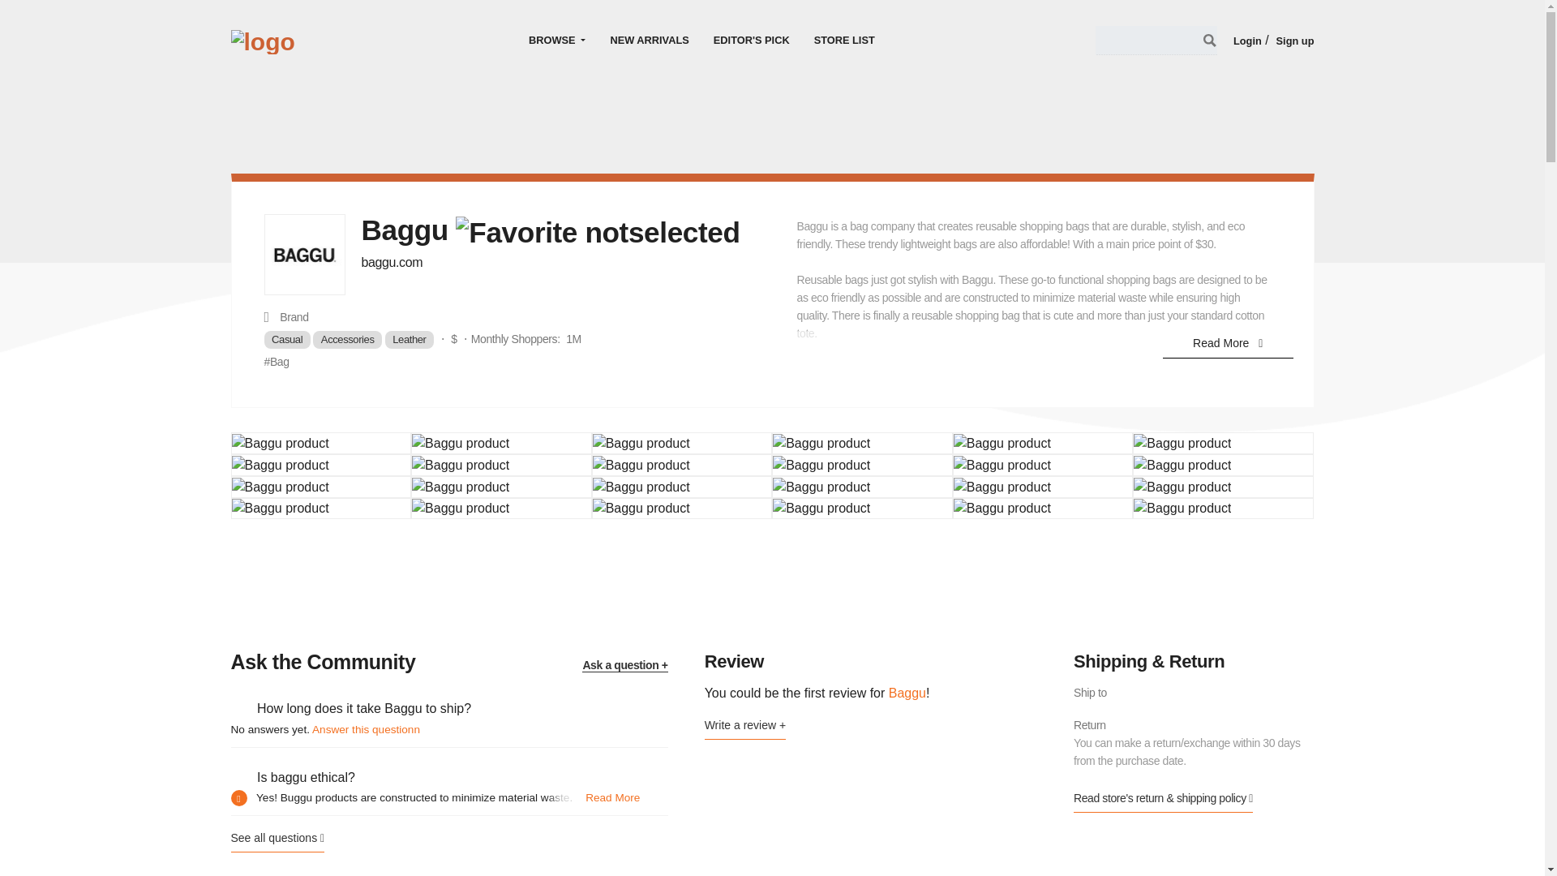  What do you see at coordinates (281, 466) in the screenshot?
I see `Baggu` at bounding box center [281, 466].